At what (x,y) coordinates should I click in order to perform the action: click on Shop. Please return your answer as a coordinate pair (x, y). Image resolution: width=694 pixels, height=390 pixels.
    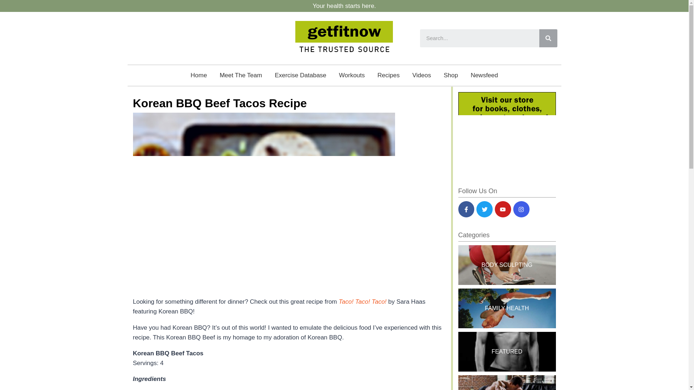
    Looking at the image, I should click on (450, 75).